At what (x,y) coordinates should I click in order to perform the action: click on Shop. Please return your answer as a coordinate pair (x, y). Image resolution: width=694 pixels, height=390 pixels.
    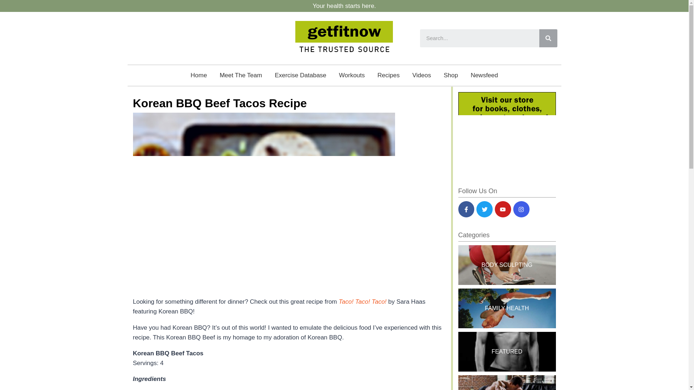
    Looking at the image, I should click on (450, 75).